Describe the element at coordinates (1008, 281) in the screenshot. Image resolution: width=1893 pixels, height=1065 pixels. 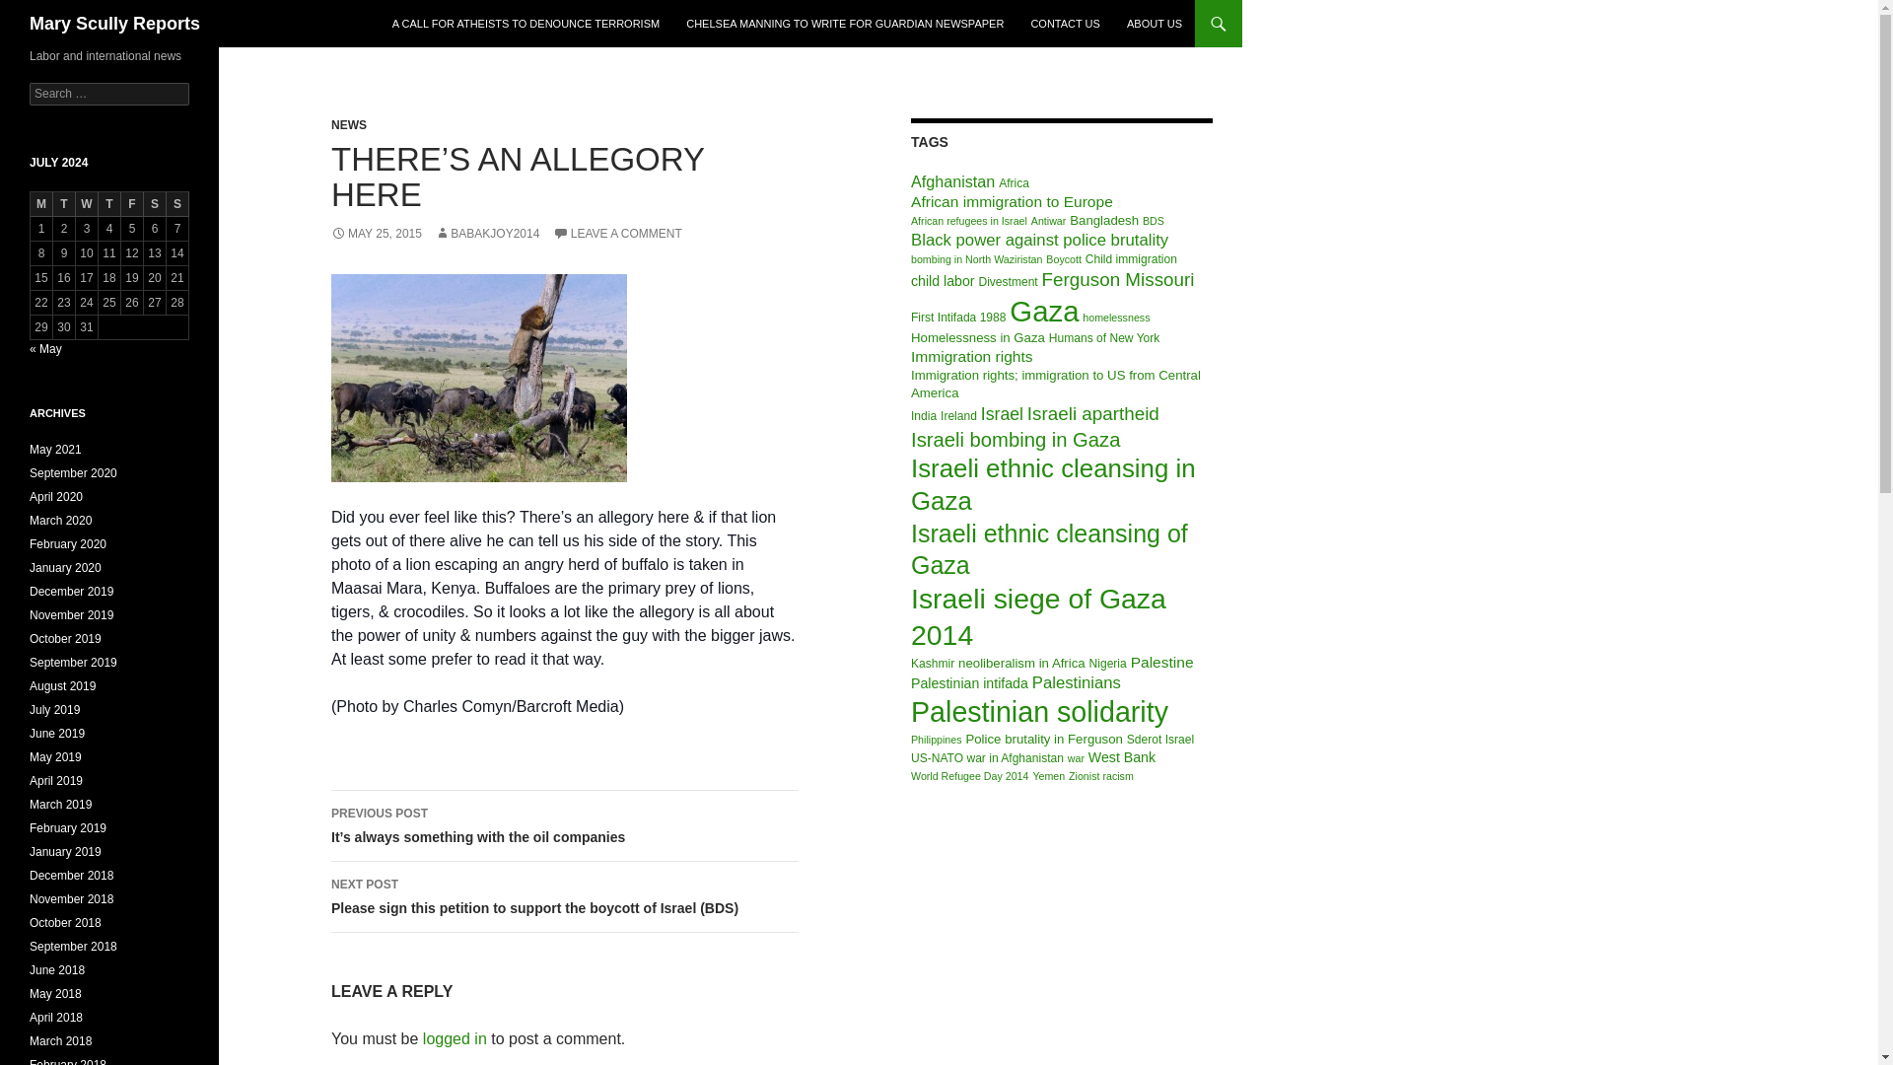
I see `Divestment` at that location.